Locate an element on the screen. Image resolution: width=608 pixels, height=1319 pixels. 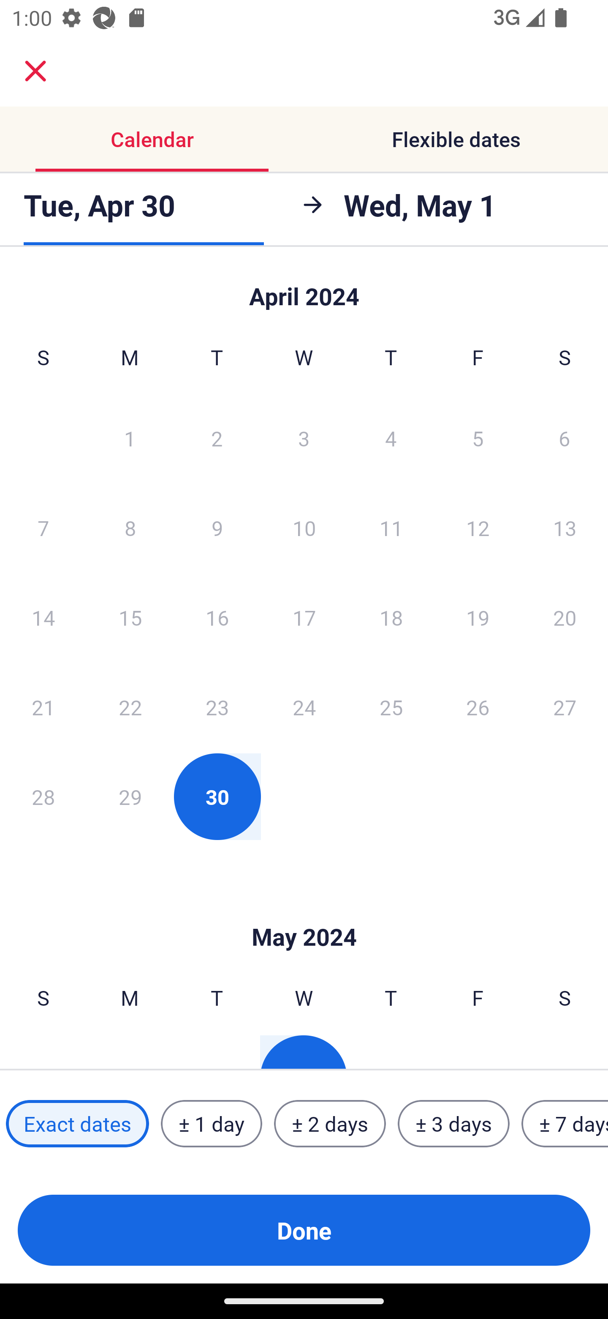
8 Monday, April 8, 2024 is located at coordinates (130, 528).